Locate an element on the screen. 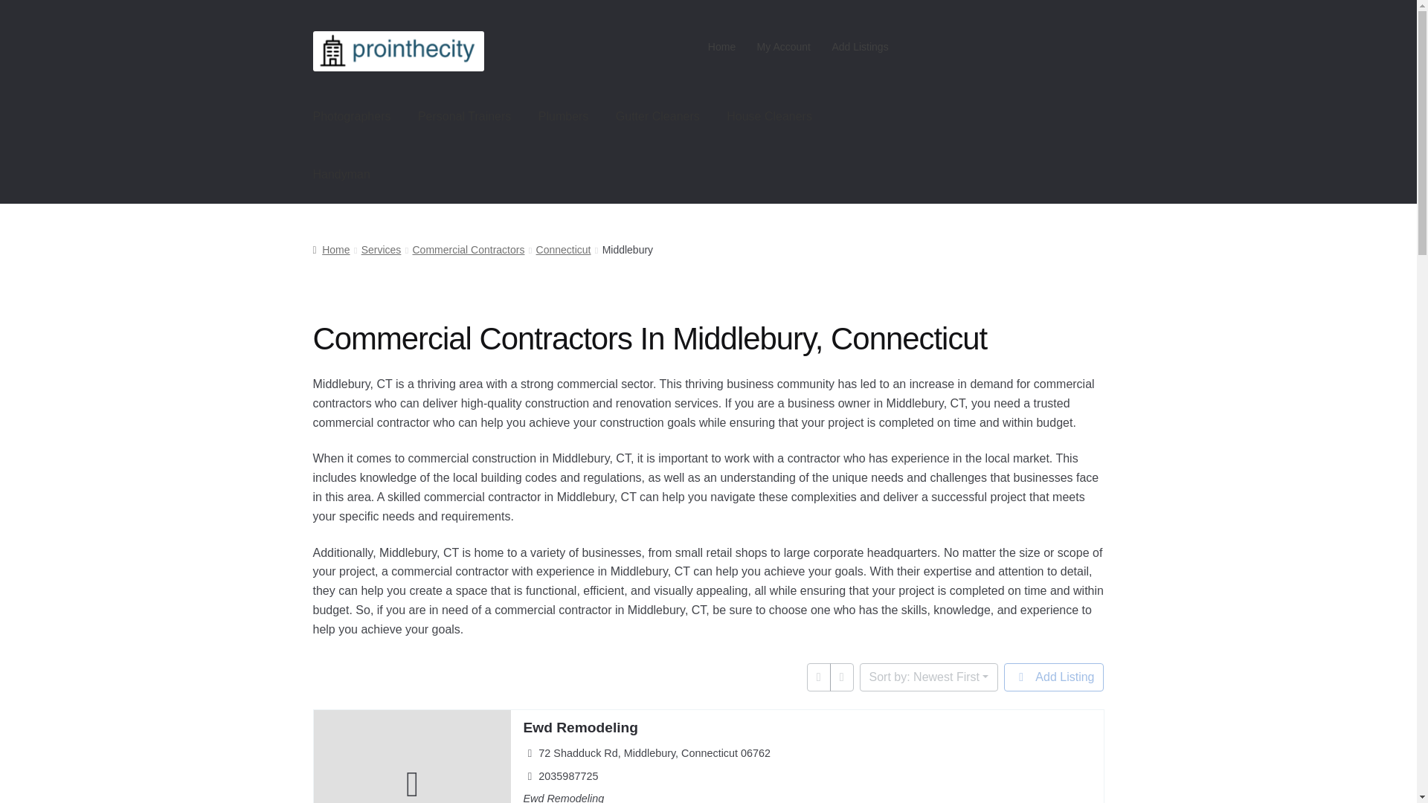  Add Listings is located at coordinates (860, 47).